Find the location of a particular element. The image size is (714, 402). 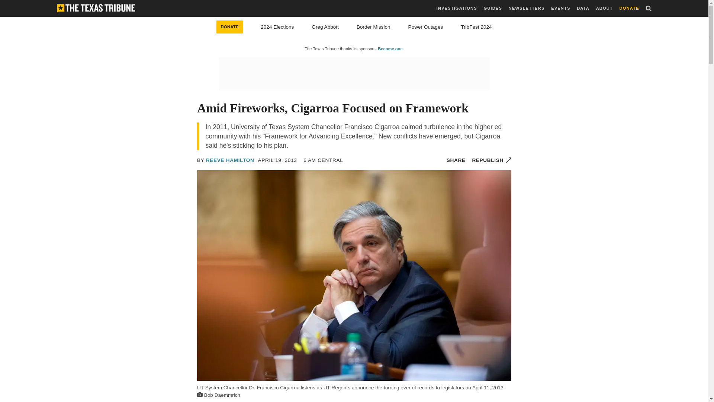

DONATE is located at coordinates (229, 27).